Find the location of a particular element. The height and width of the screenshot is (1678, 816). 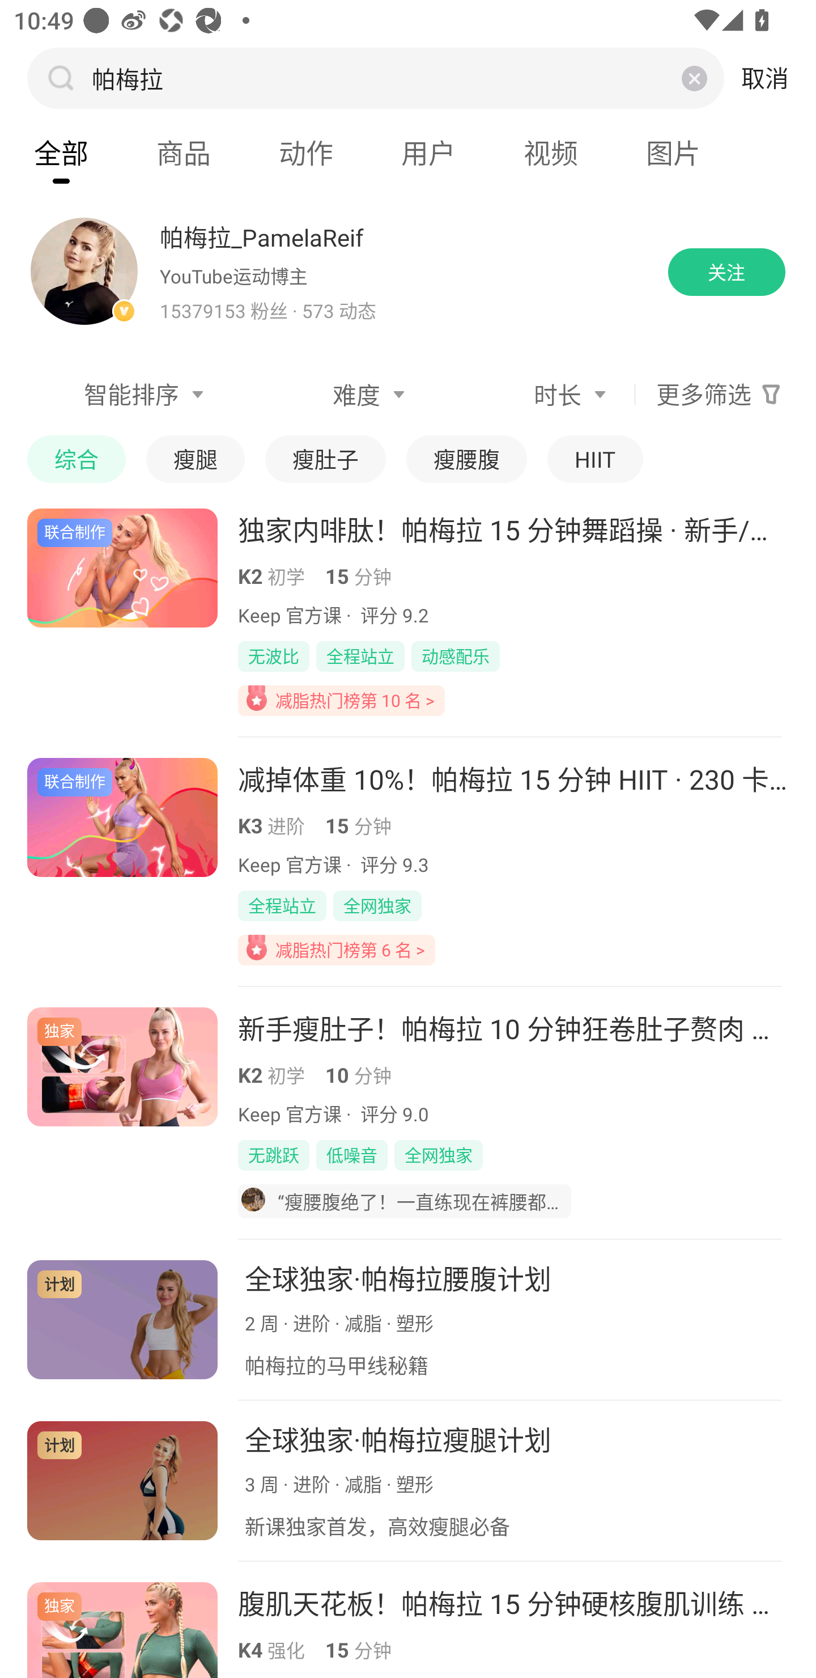

帕梅拉 EditSearch is located at coordinates (373, 78).